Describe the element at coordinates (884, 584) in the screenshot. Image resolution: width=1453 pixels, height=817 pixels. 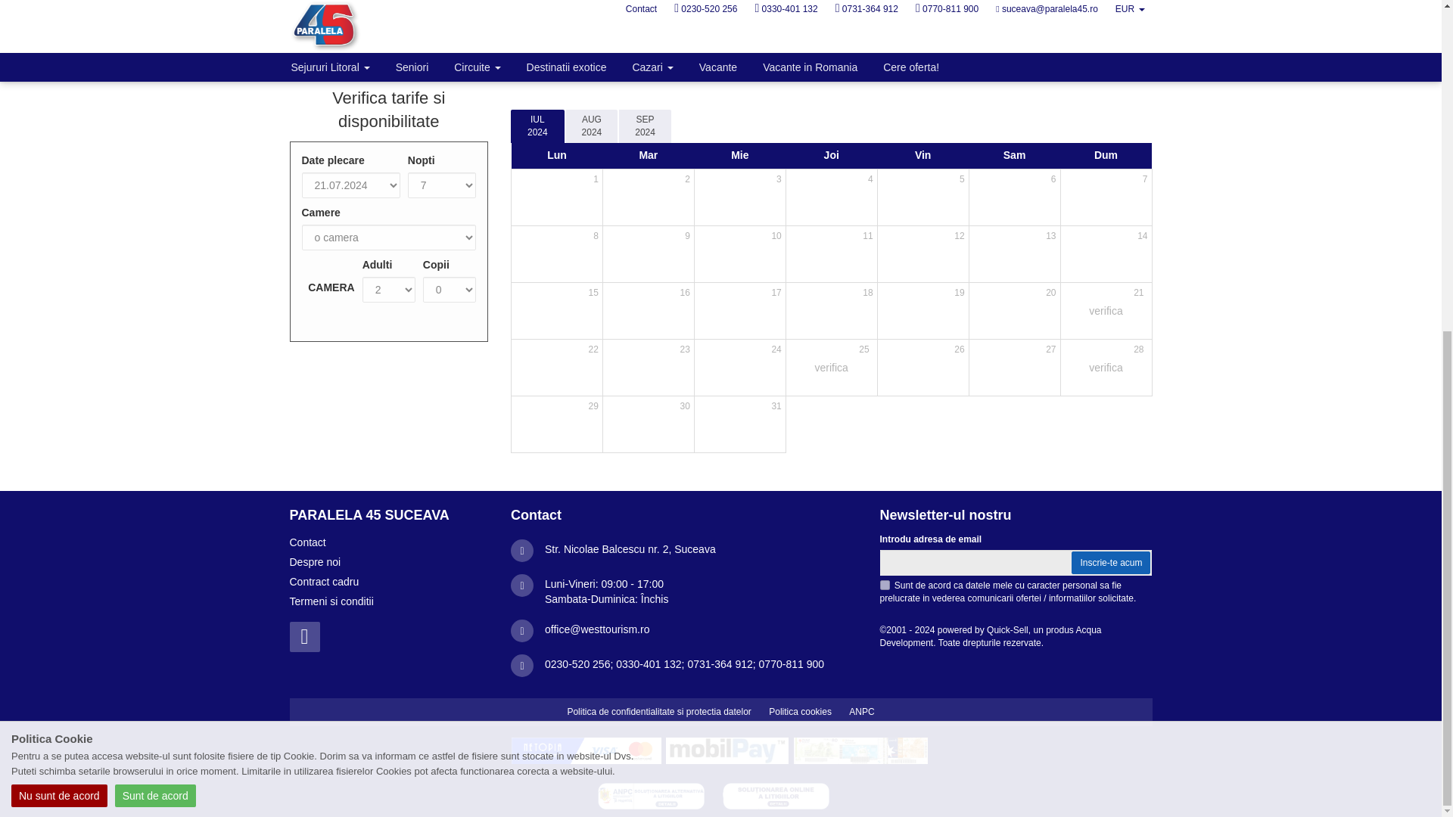
I see `on` at that location.